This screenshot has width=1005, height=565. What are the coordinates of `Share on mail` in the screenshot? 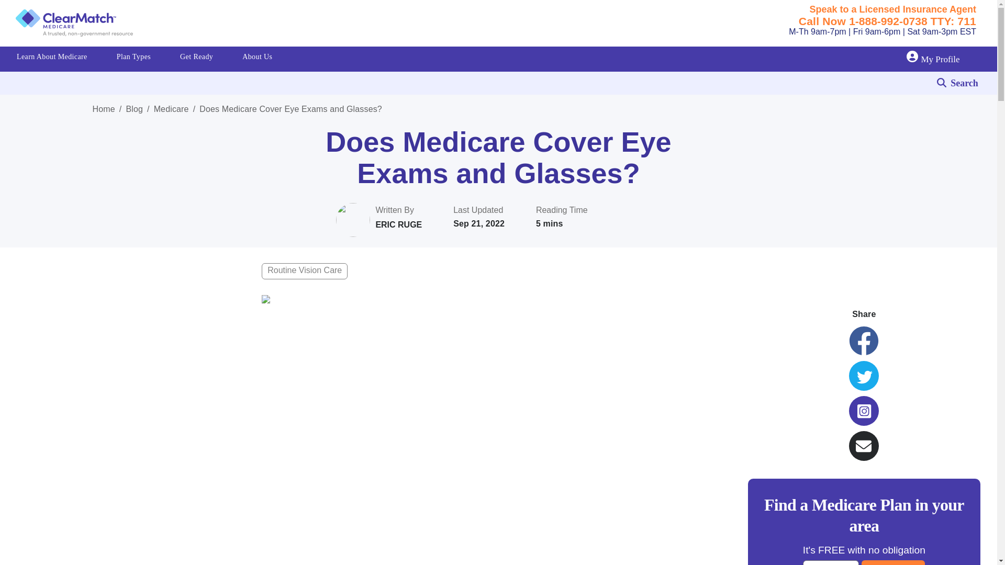 It's located at (864, 446).